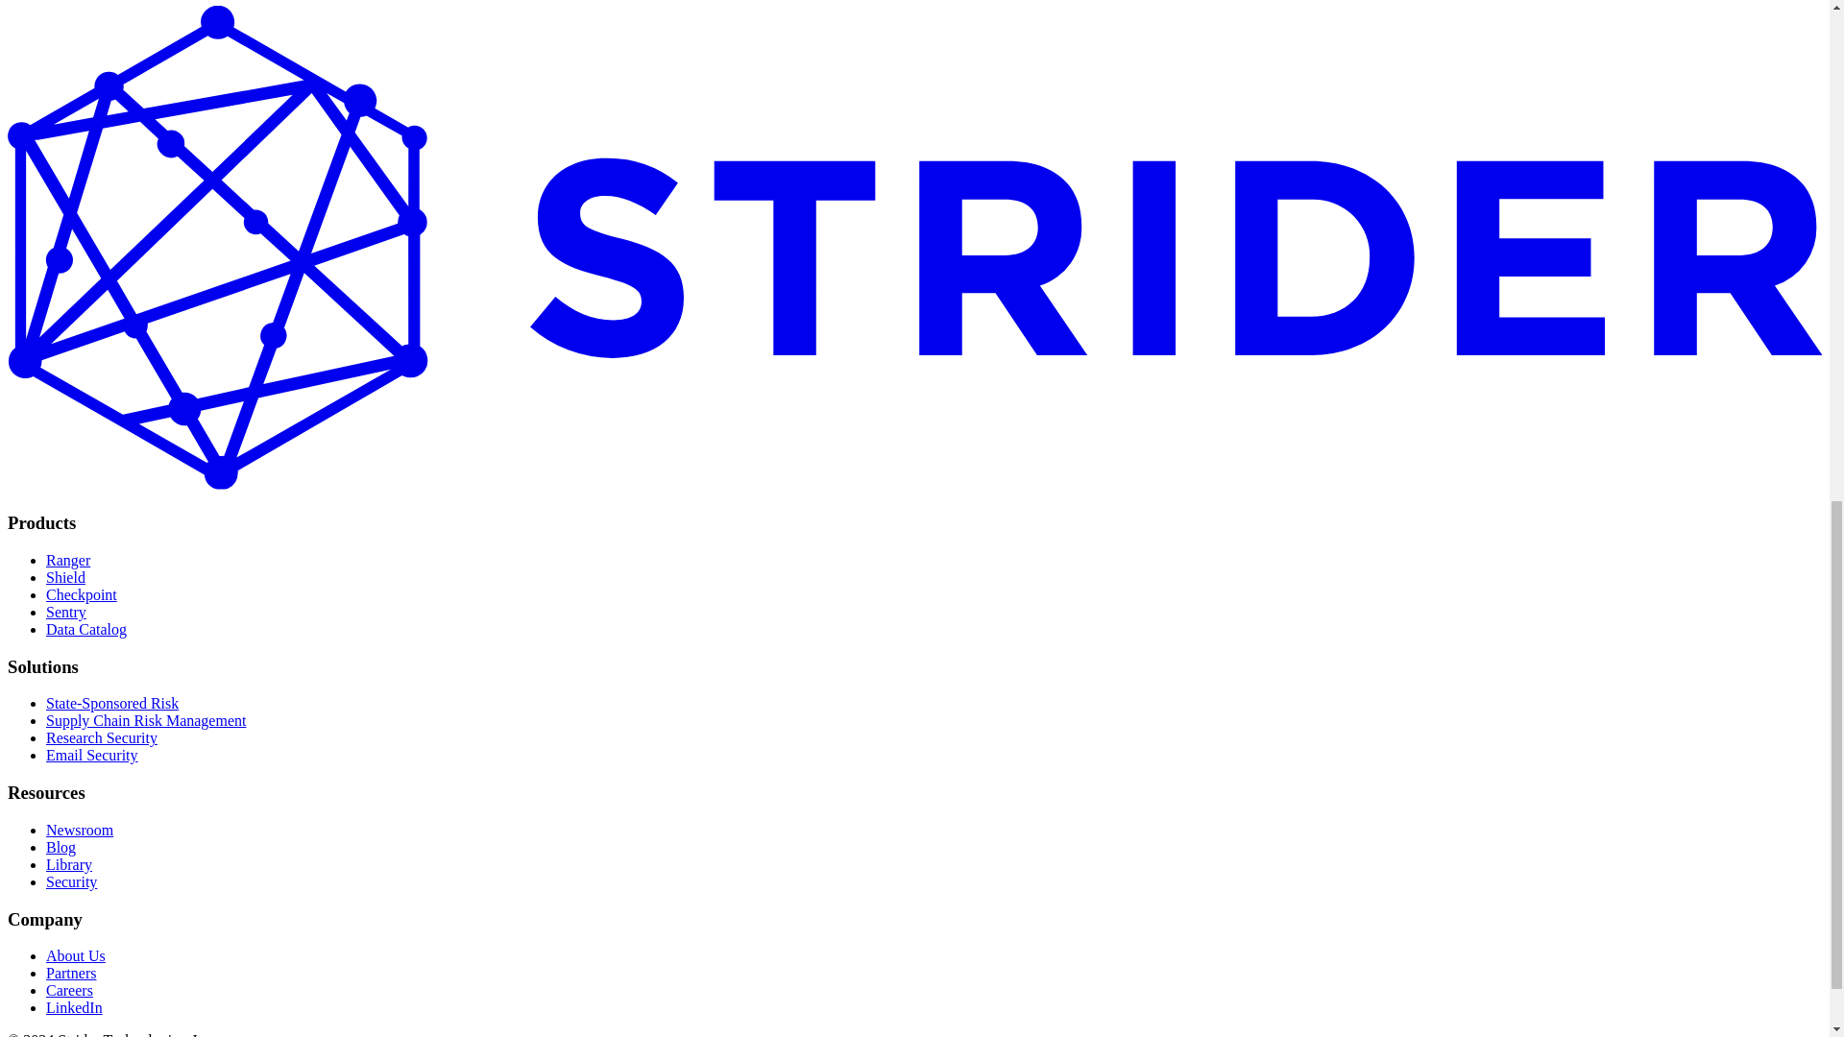 This screenshot has height=1037, width=1844. I want to click on Library, so click(69, 864).